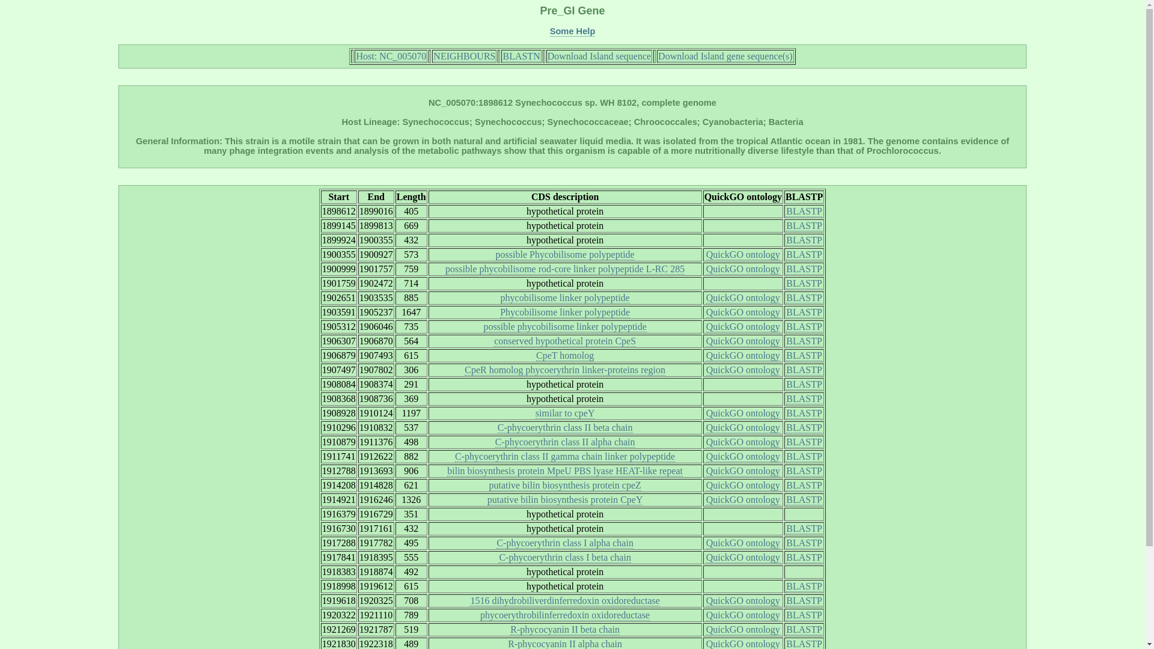 Image resolution: width=1154 pixels, height=649 pixels. I want to click on QuickGO ontology, so click(743, 370).